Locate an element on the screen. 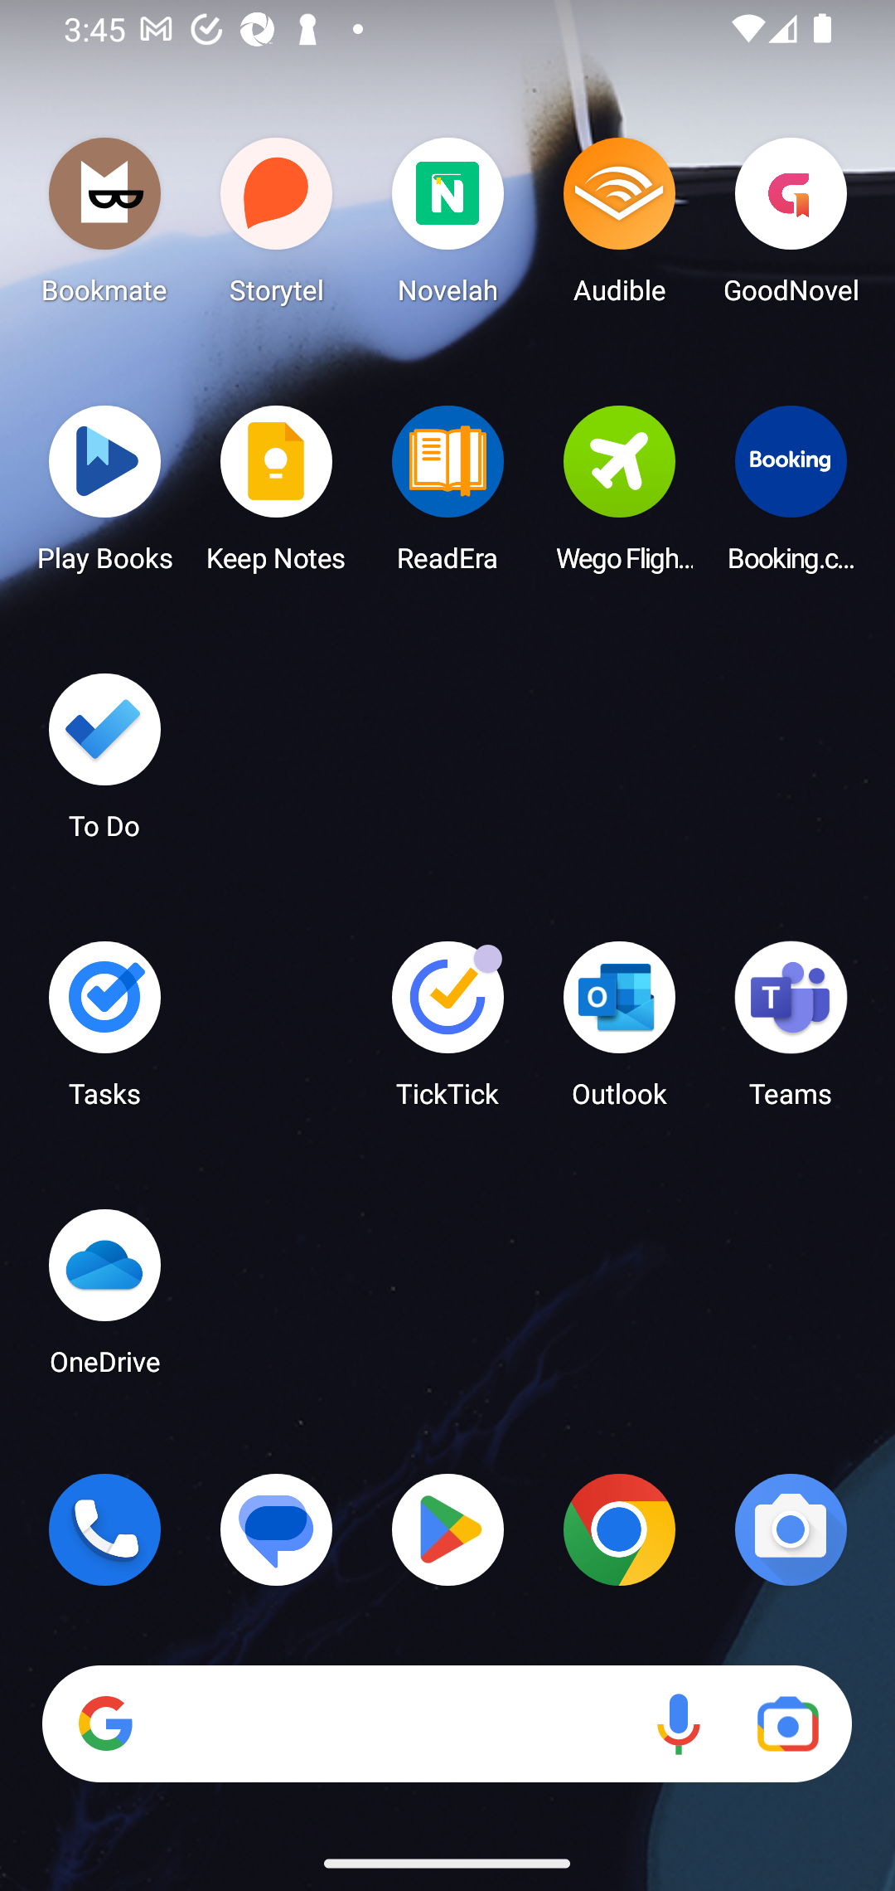 The image size is (895, 1891). Voice search is located at coordinates (678, 1724).